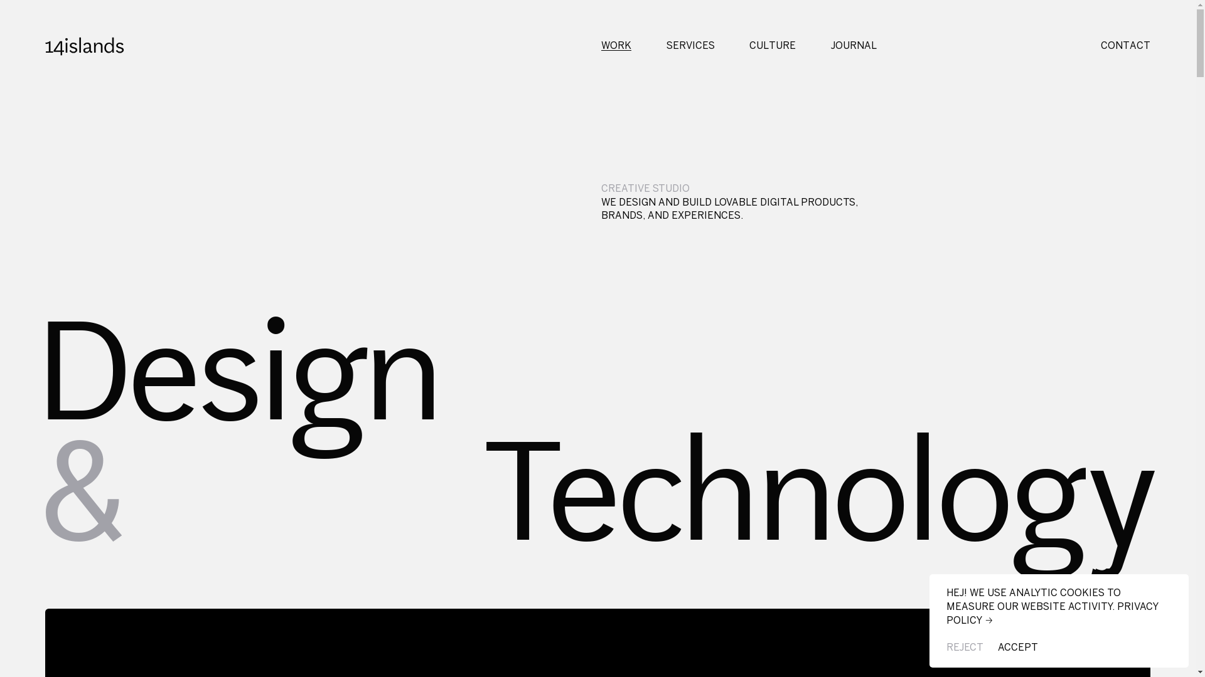 This screenshot has height=677, width=1205. Describe the element at coordinates (854, 46) in the screenshot. I see `JOURNAL` at that location.